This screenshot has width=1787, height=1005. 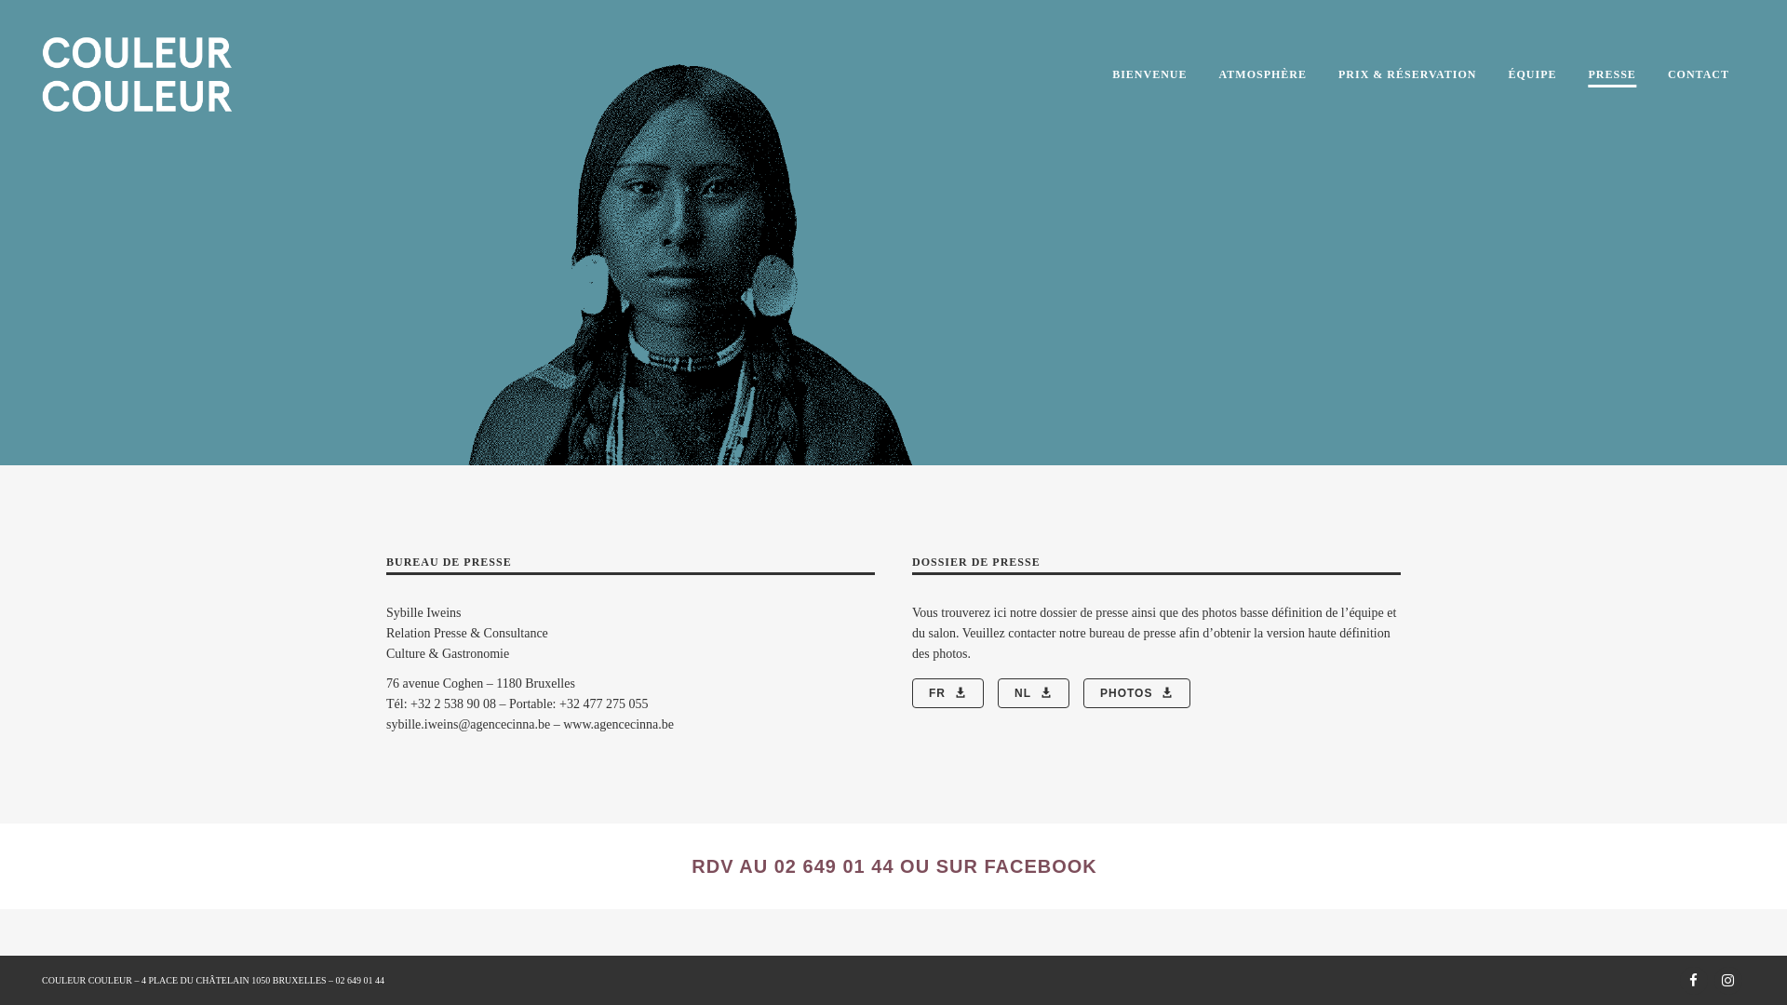 I want to click on NL, so click(x=1033, y=693).